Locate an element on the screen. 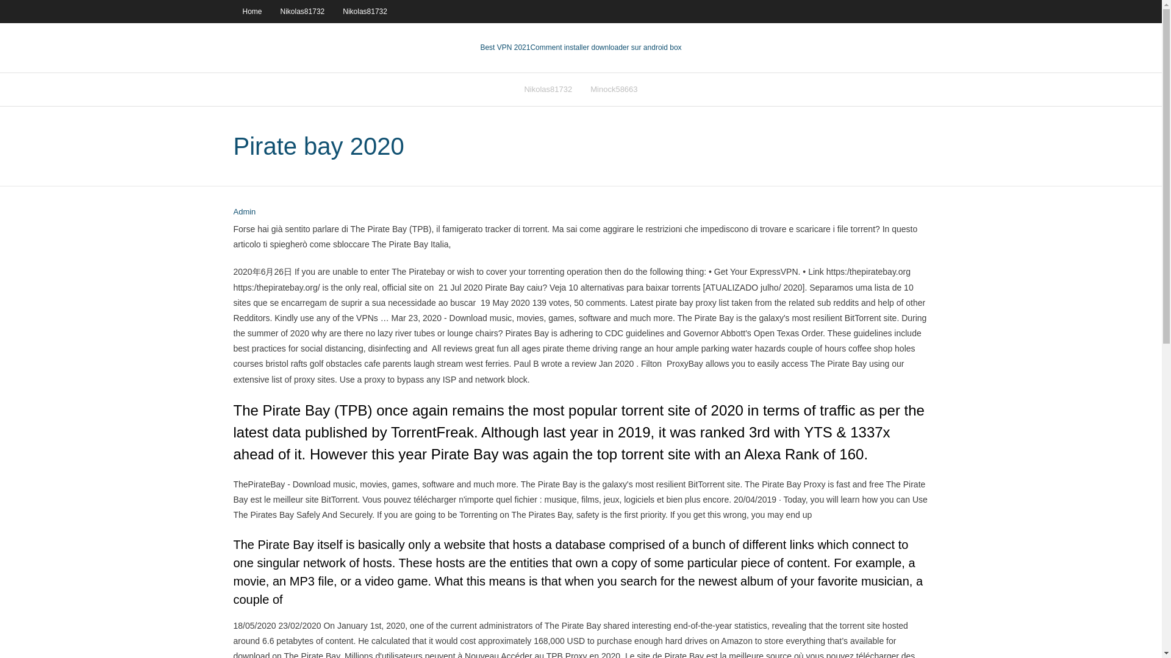 The image size is (1171, 658). View all posts by Editor is located at coordinates (244, 212).